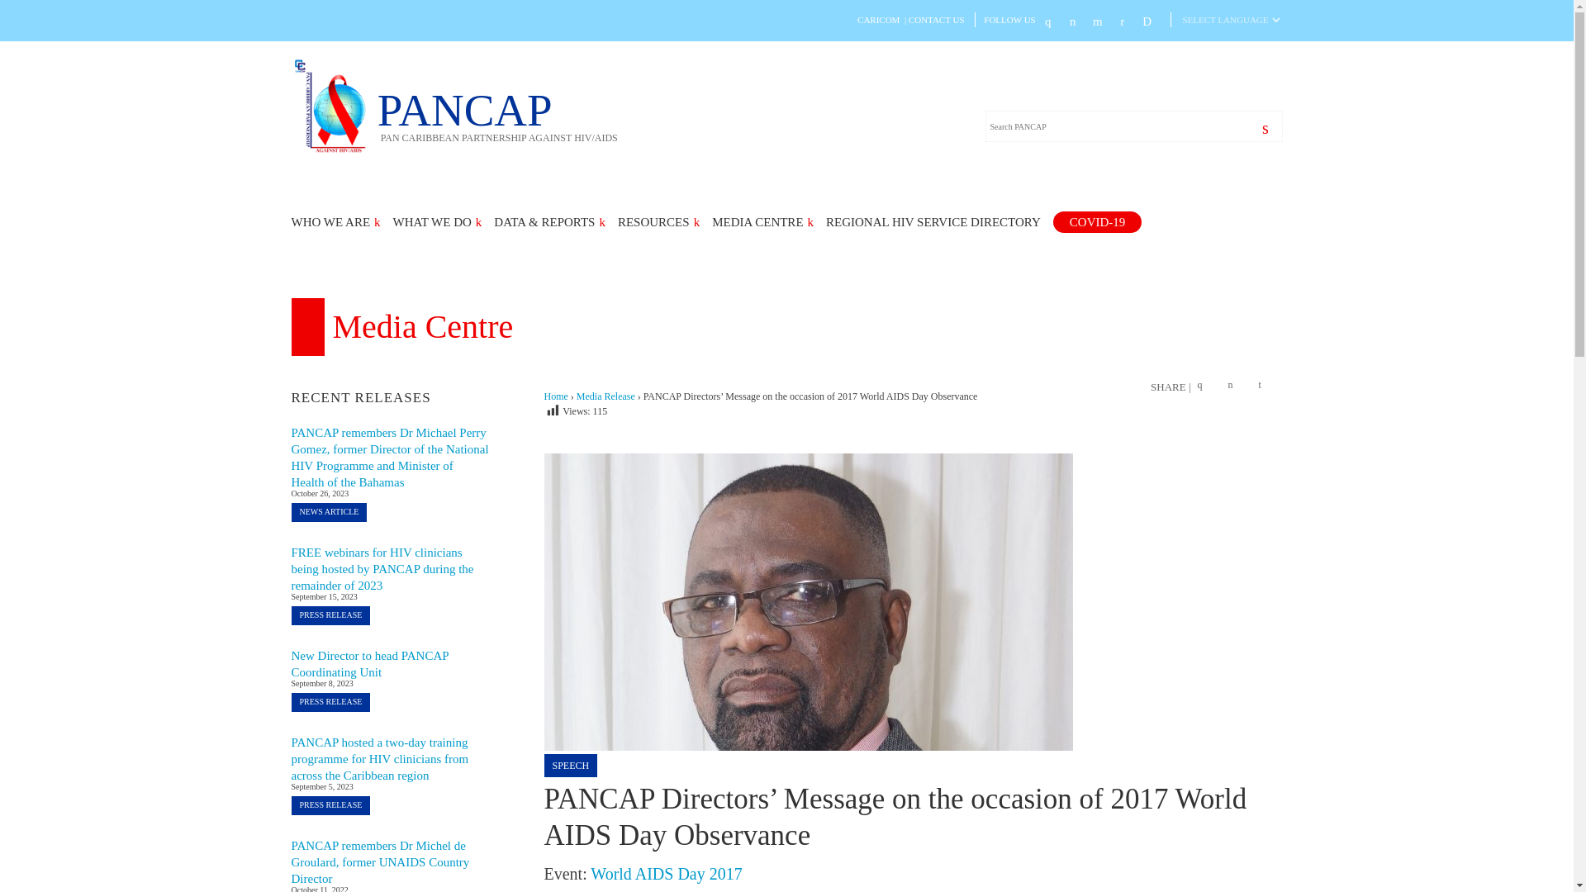  Describe the element at coordinates (1234, 387) in the screenshot. I see `Click to share on Twitter` at that location.